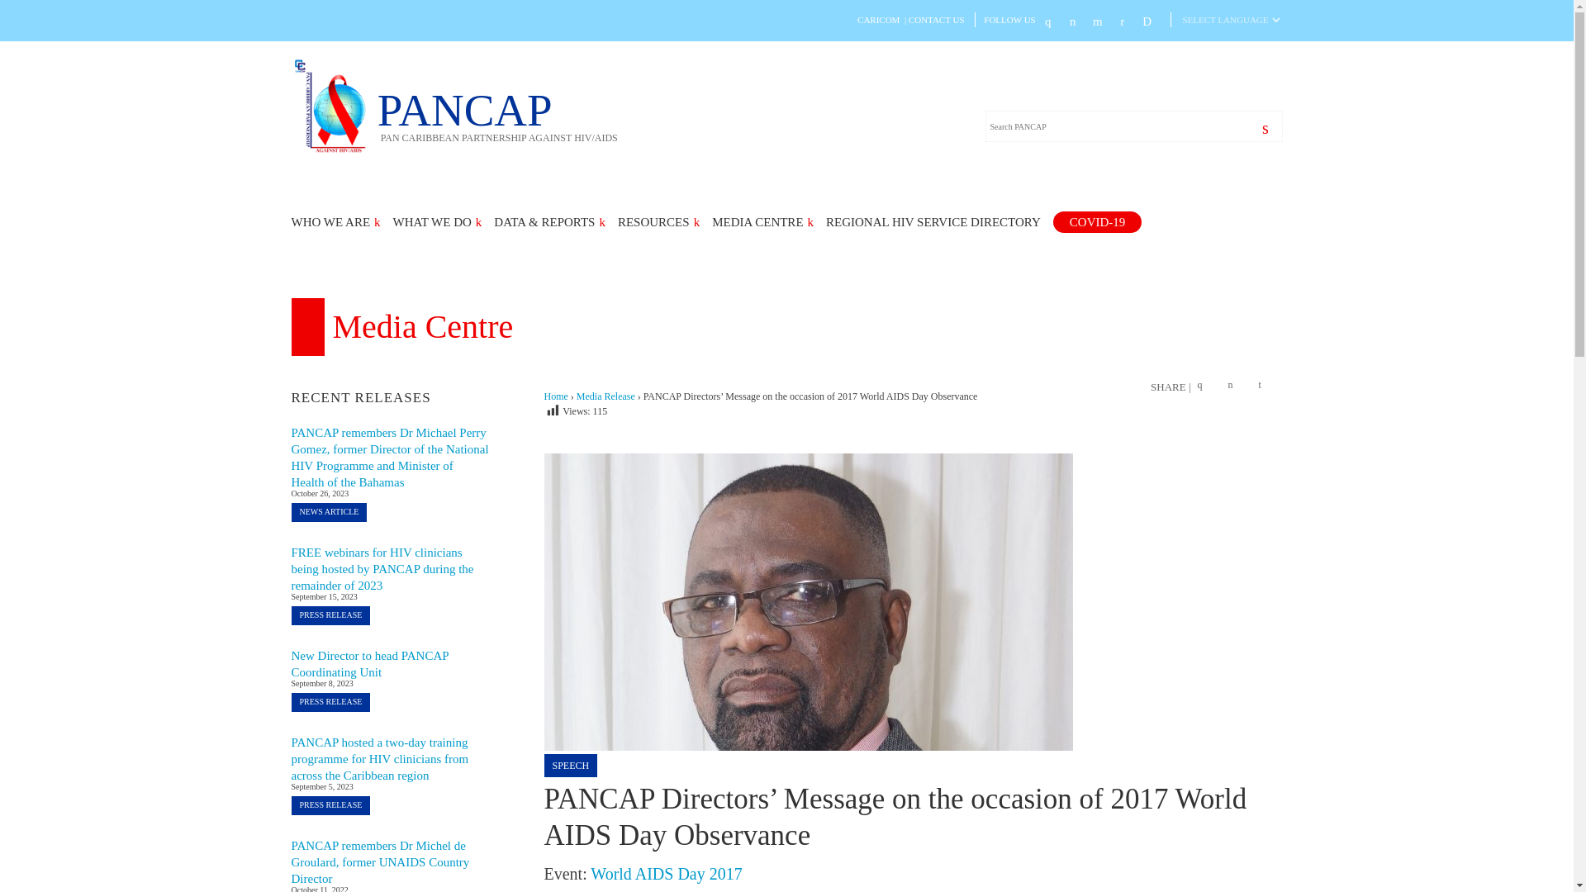  Describe the element at coordinates (1234, 387) in the screenshot. I see `Click to share on Twitter` at that location.